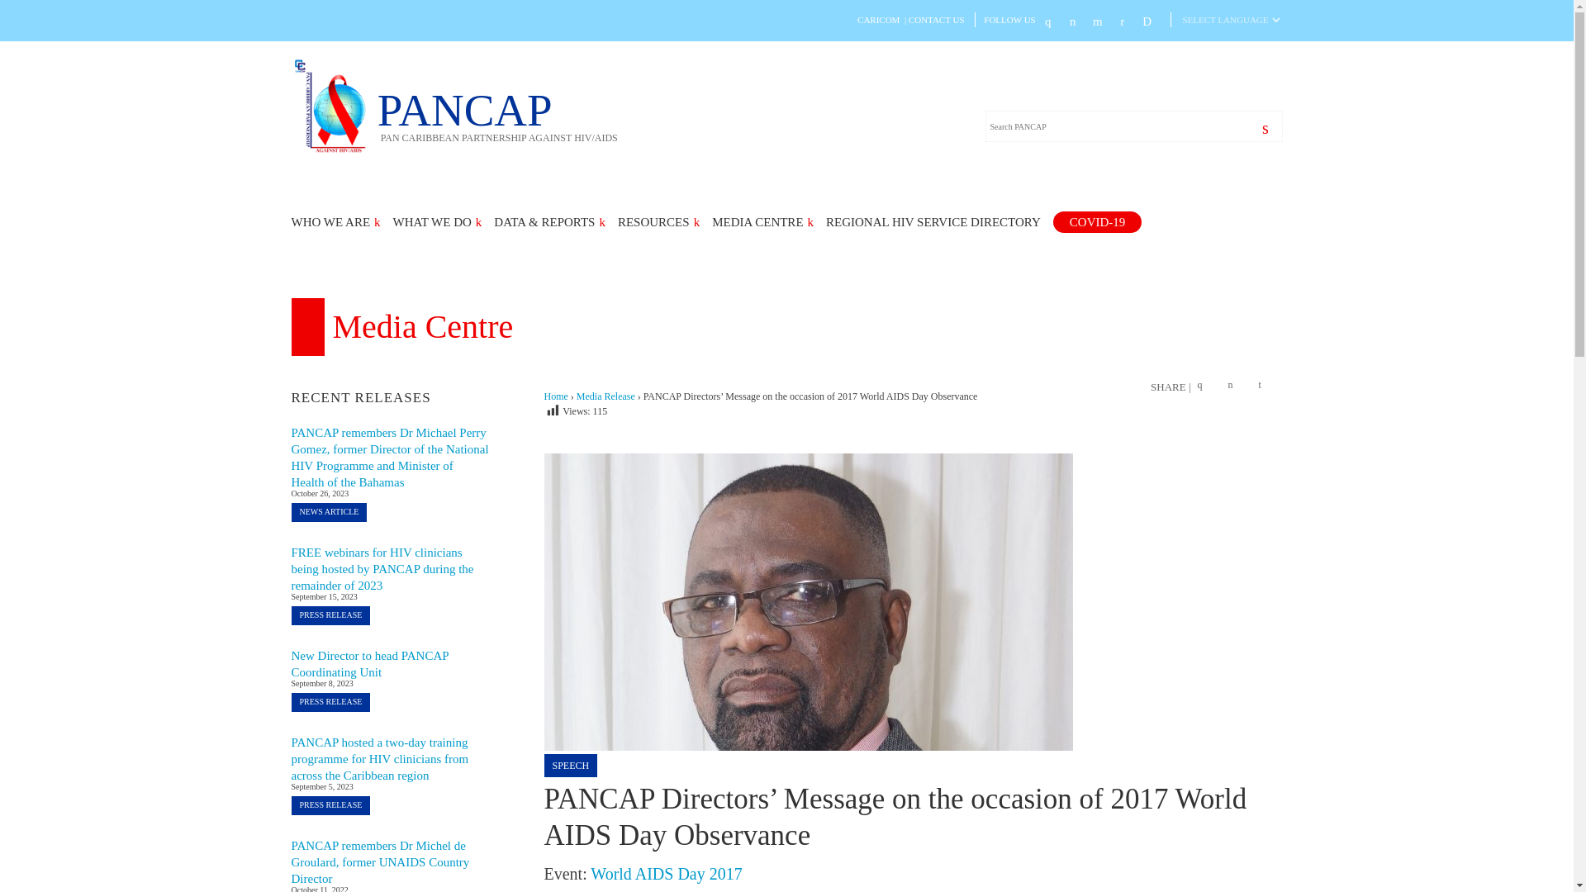  Describe the element at coordinates (1234, 387) in the screenshot. I see `Click to share on Twitter` at that location.